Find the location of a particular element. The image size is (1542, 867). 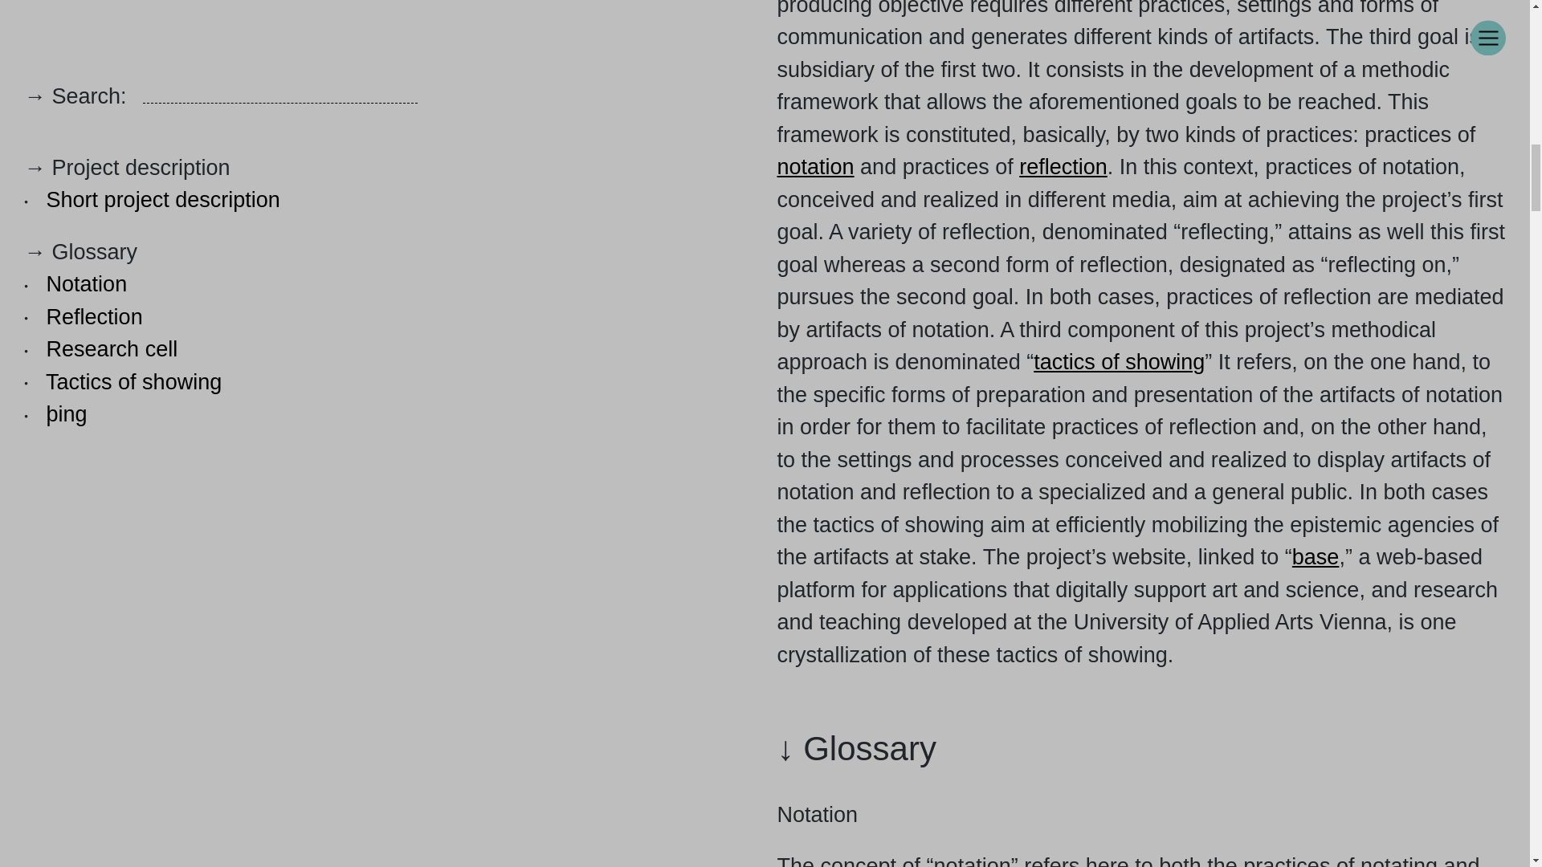

reflection is located at coordinates (1063, 167).